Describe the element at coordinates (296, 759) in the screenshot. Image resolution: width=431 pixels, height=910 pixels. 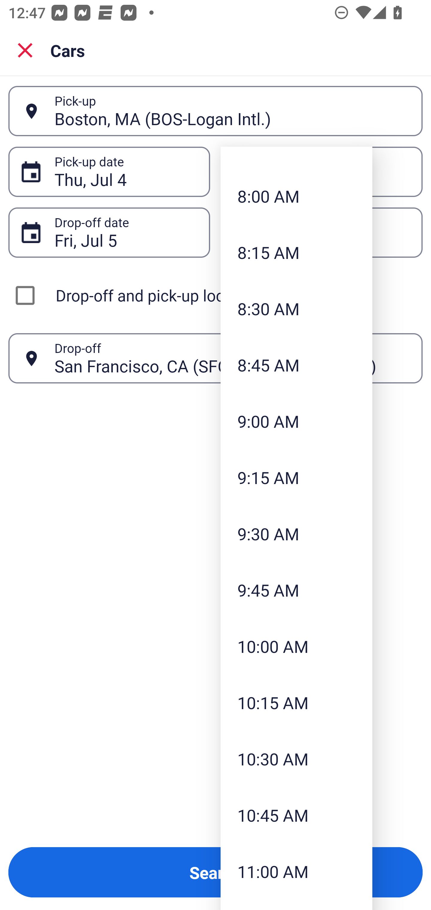
I see `10:30 AM` at that location.